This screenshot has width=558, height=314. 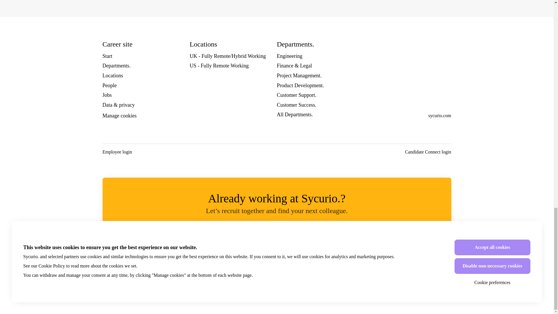 What do you see at coordinates (377, 259) in the screenshot?
I see `Jordan Spite` at bounding box center [377, 259].